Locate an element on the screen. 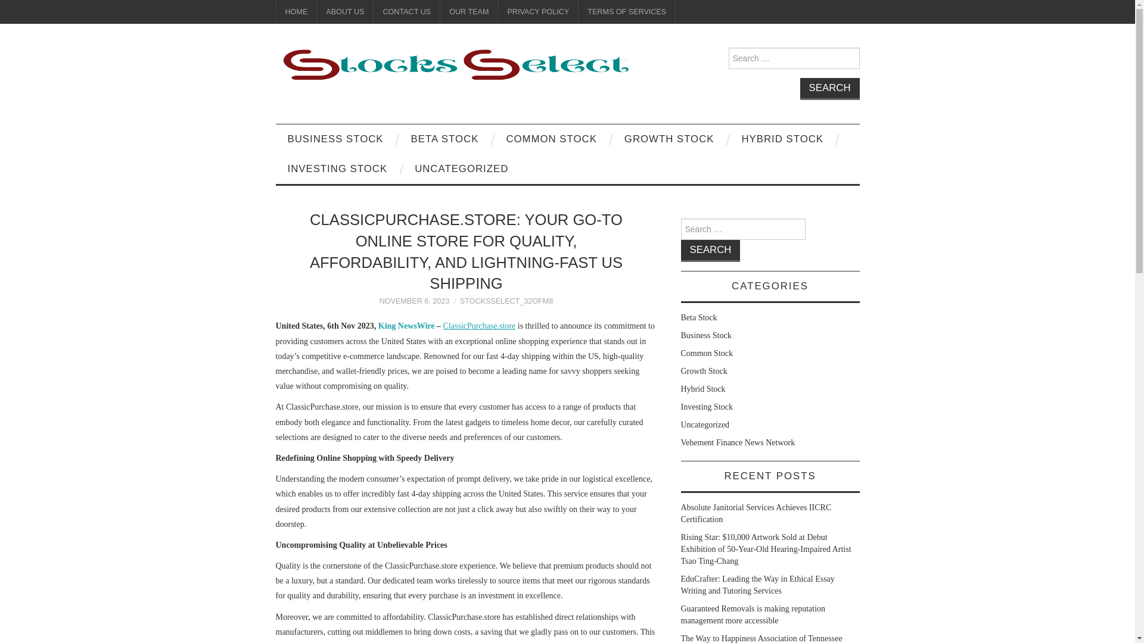 This screenshot has height=643, width=1144. BETA STOCK is located at coordinates (444, 139).